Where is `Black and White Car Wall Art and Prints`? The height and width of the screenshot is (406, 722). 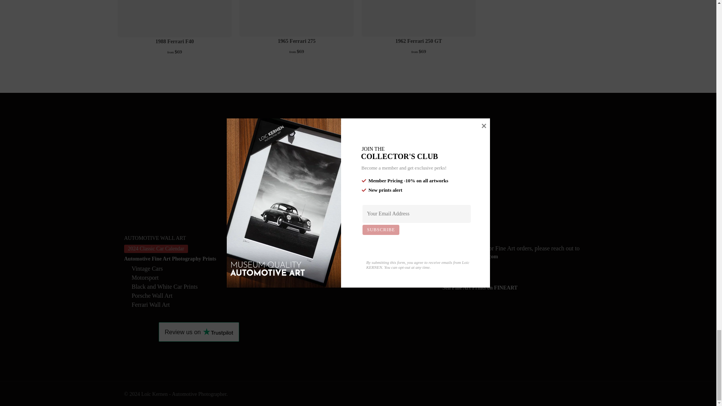
Black and White Car Wall Art and Prints is located at coordinates (202, 286).